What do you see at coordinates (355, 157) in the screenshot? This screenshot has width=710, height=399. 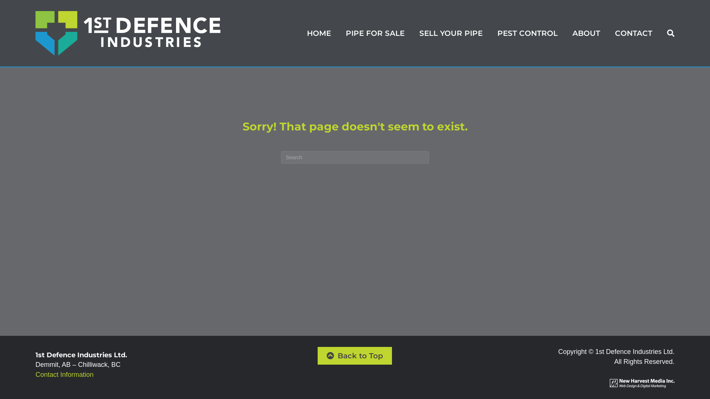 I see `Type and press Enter to search.` at bounding box center [355, 157].